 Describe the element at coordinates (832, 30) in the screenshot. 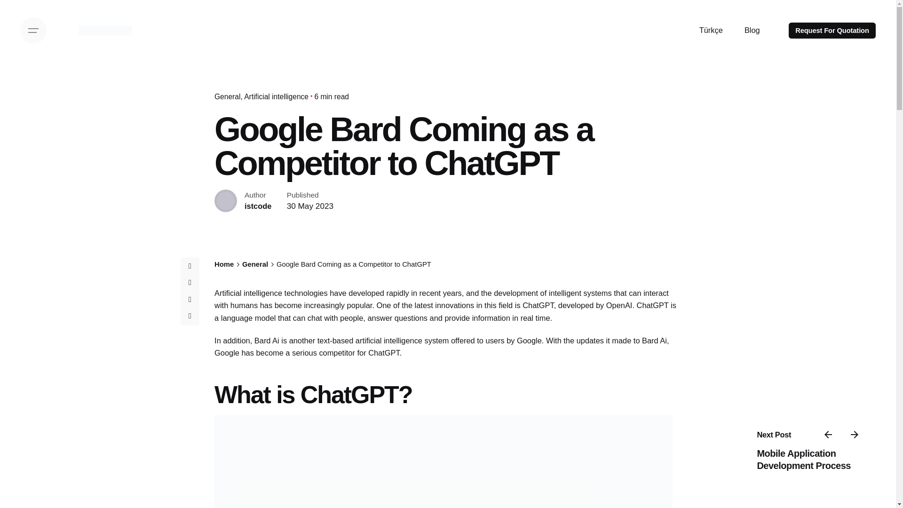

I see `Request For Quotation` at that location.